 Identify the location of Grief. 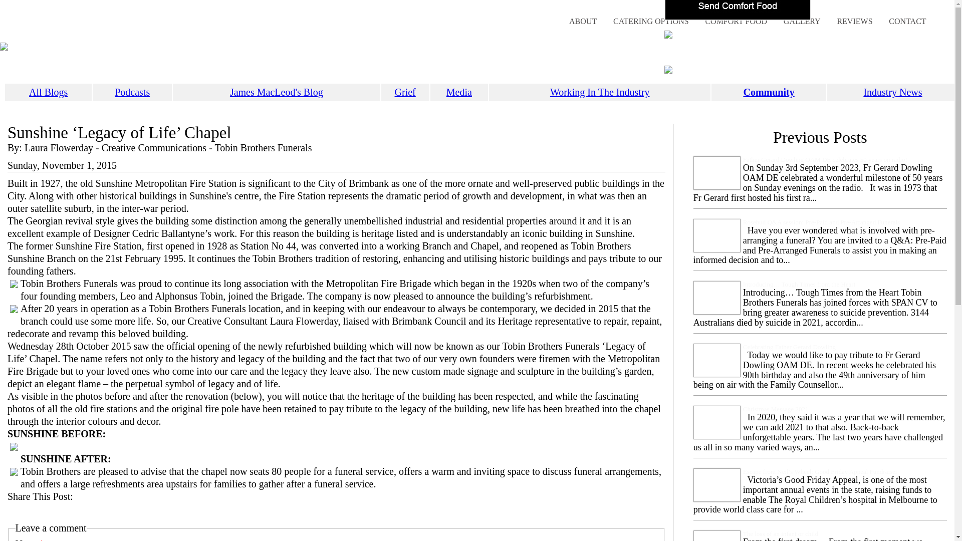
(405, 92).